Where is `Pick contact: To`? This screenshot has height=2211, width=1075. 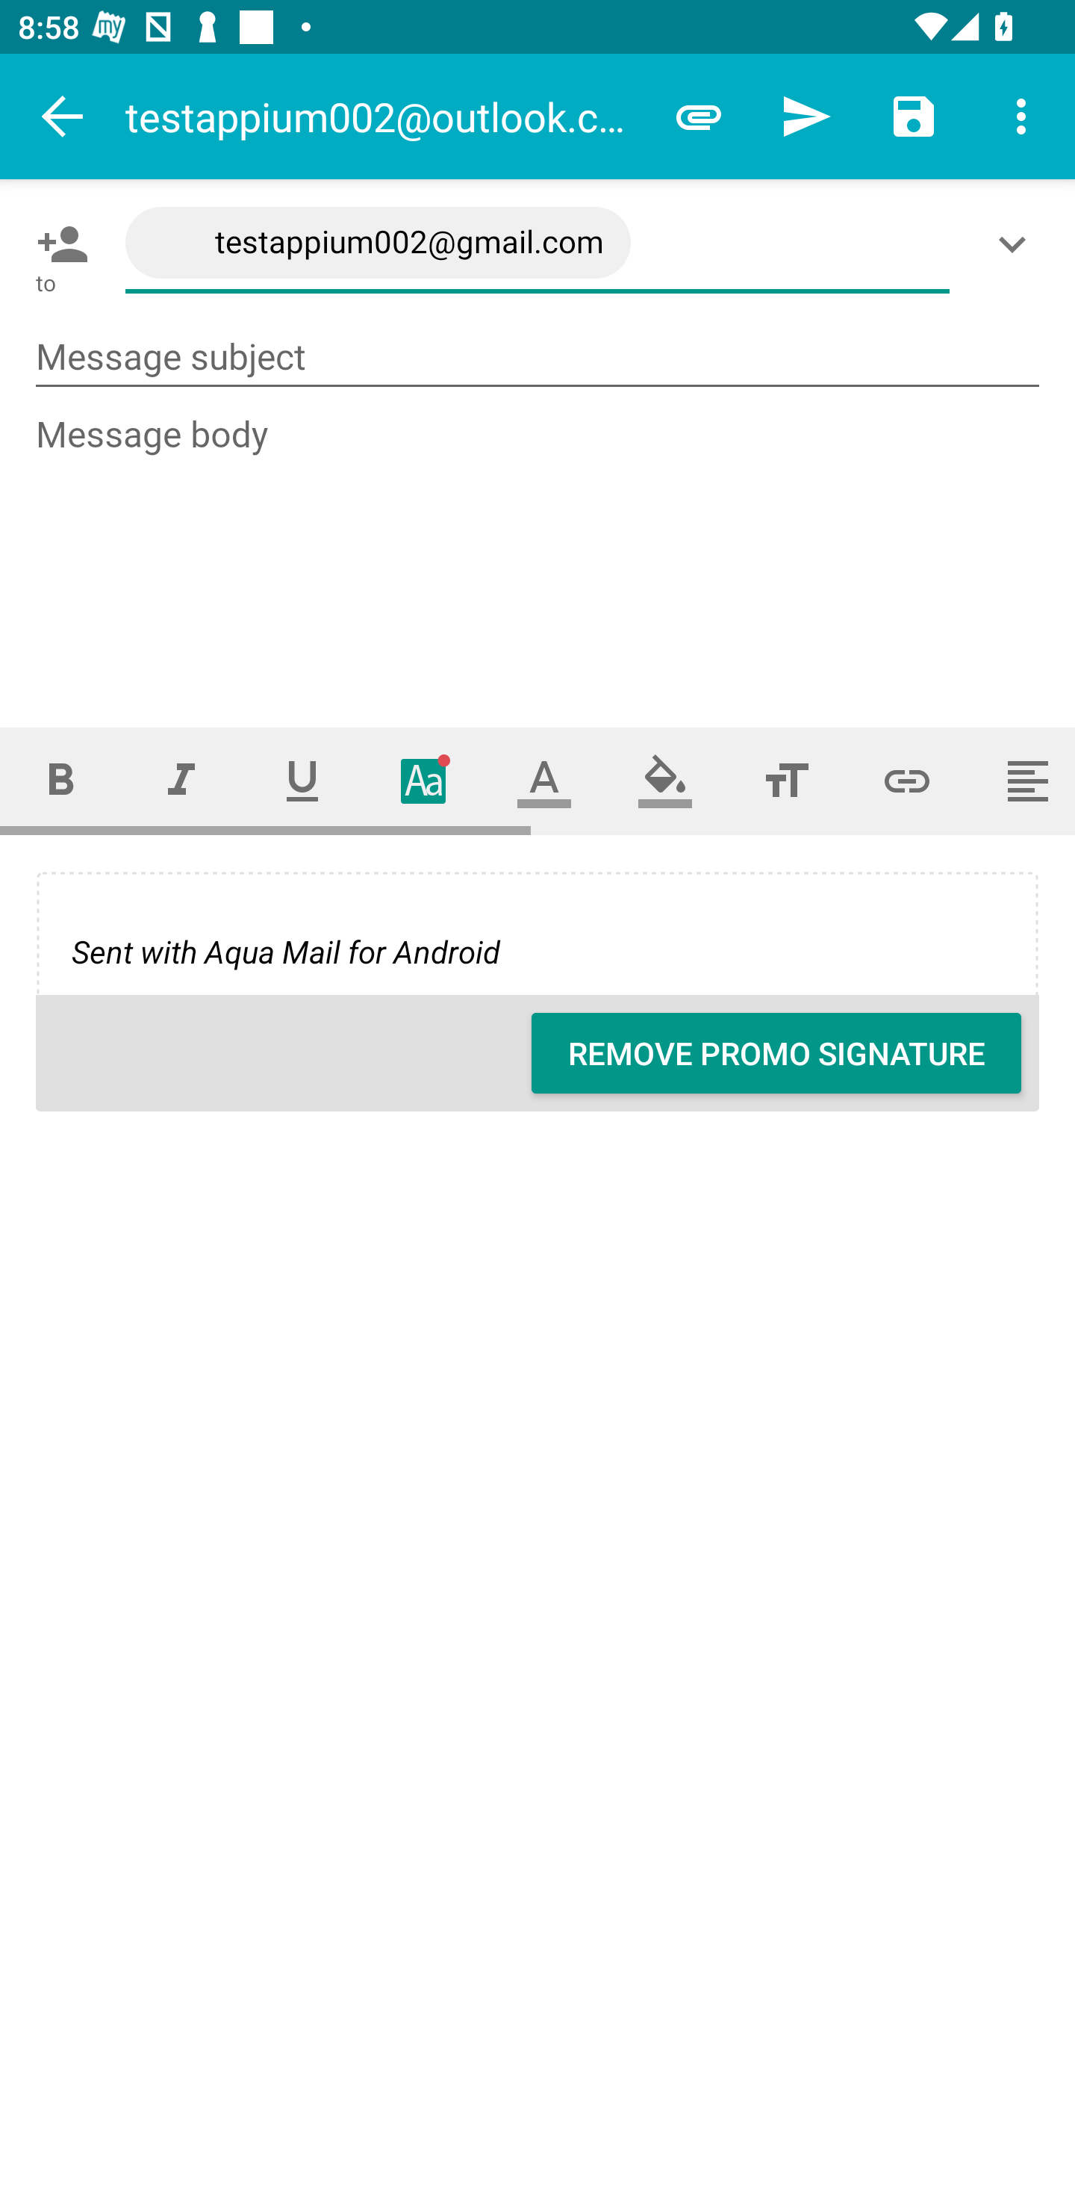
Pick contact: To is located at coordinates (58, 244).